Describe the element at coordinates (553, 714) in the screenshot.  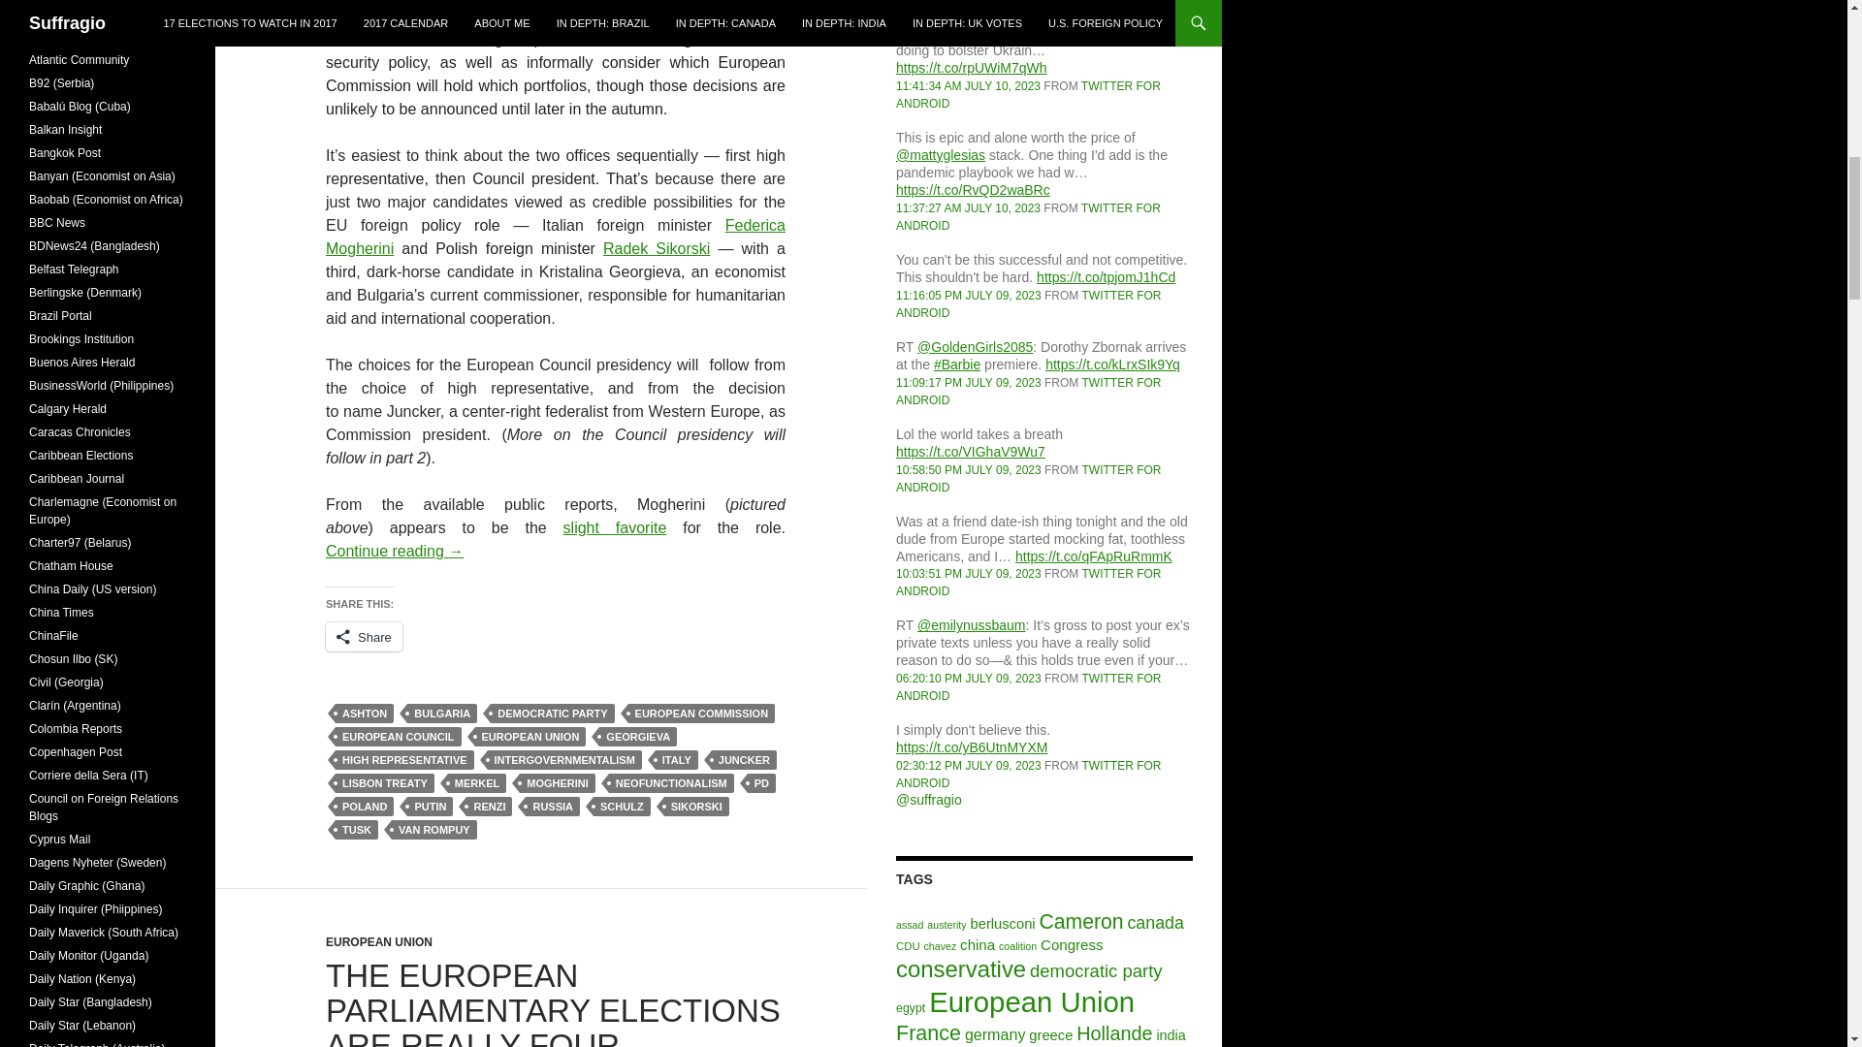
I see `DEMOCRATIC PARTY` at that location.